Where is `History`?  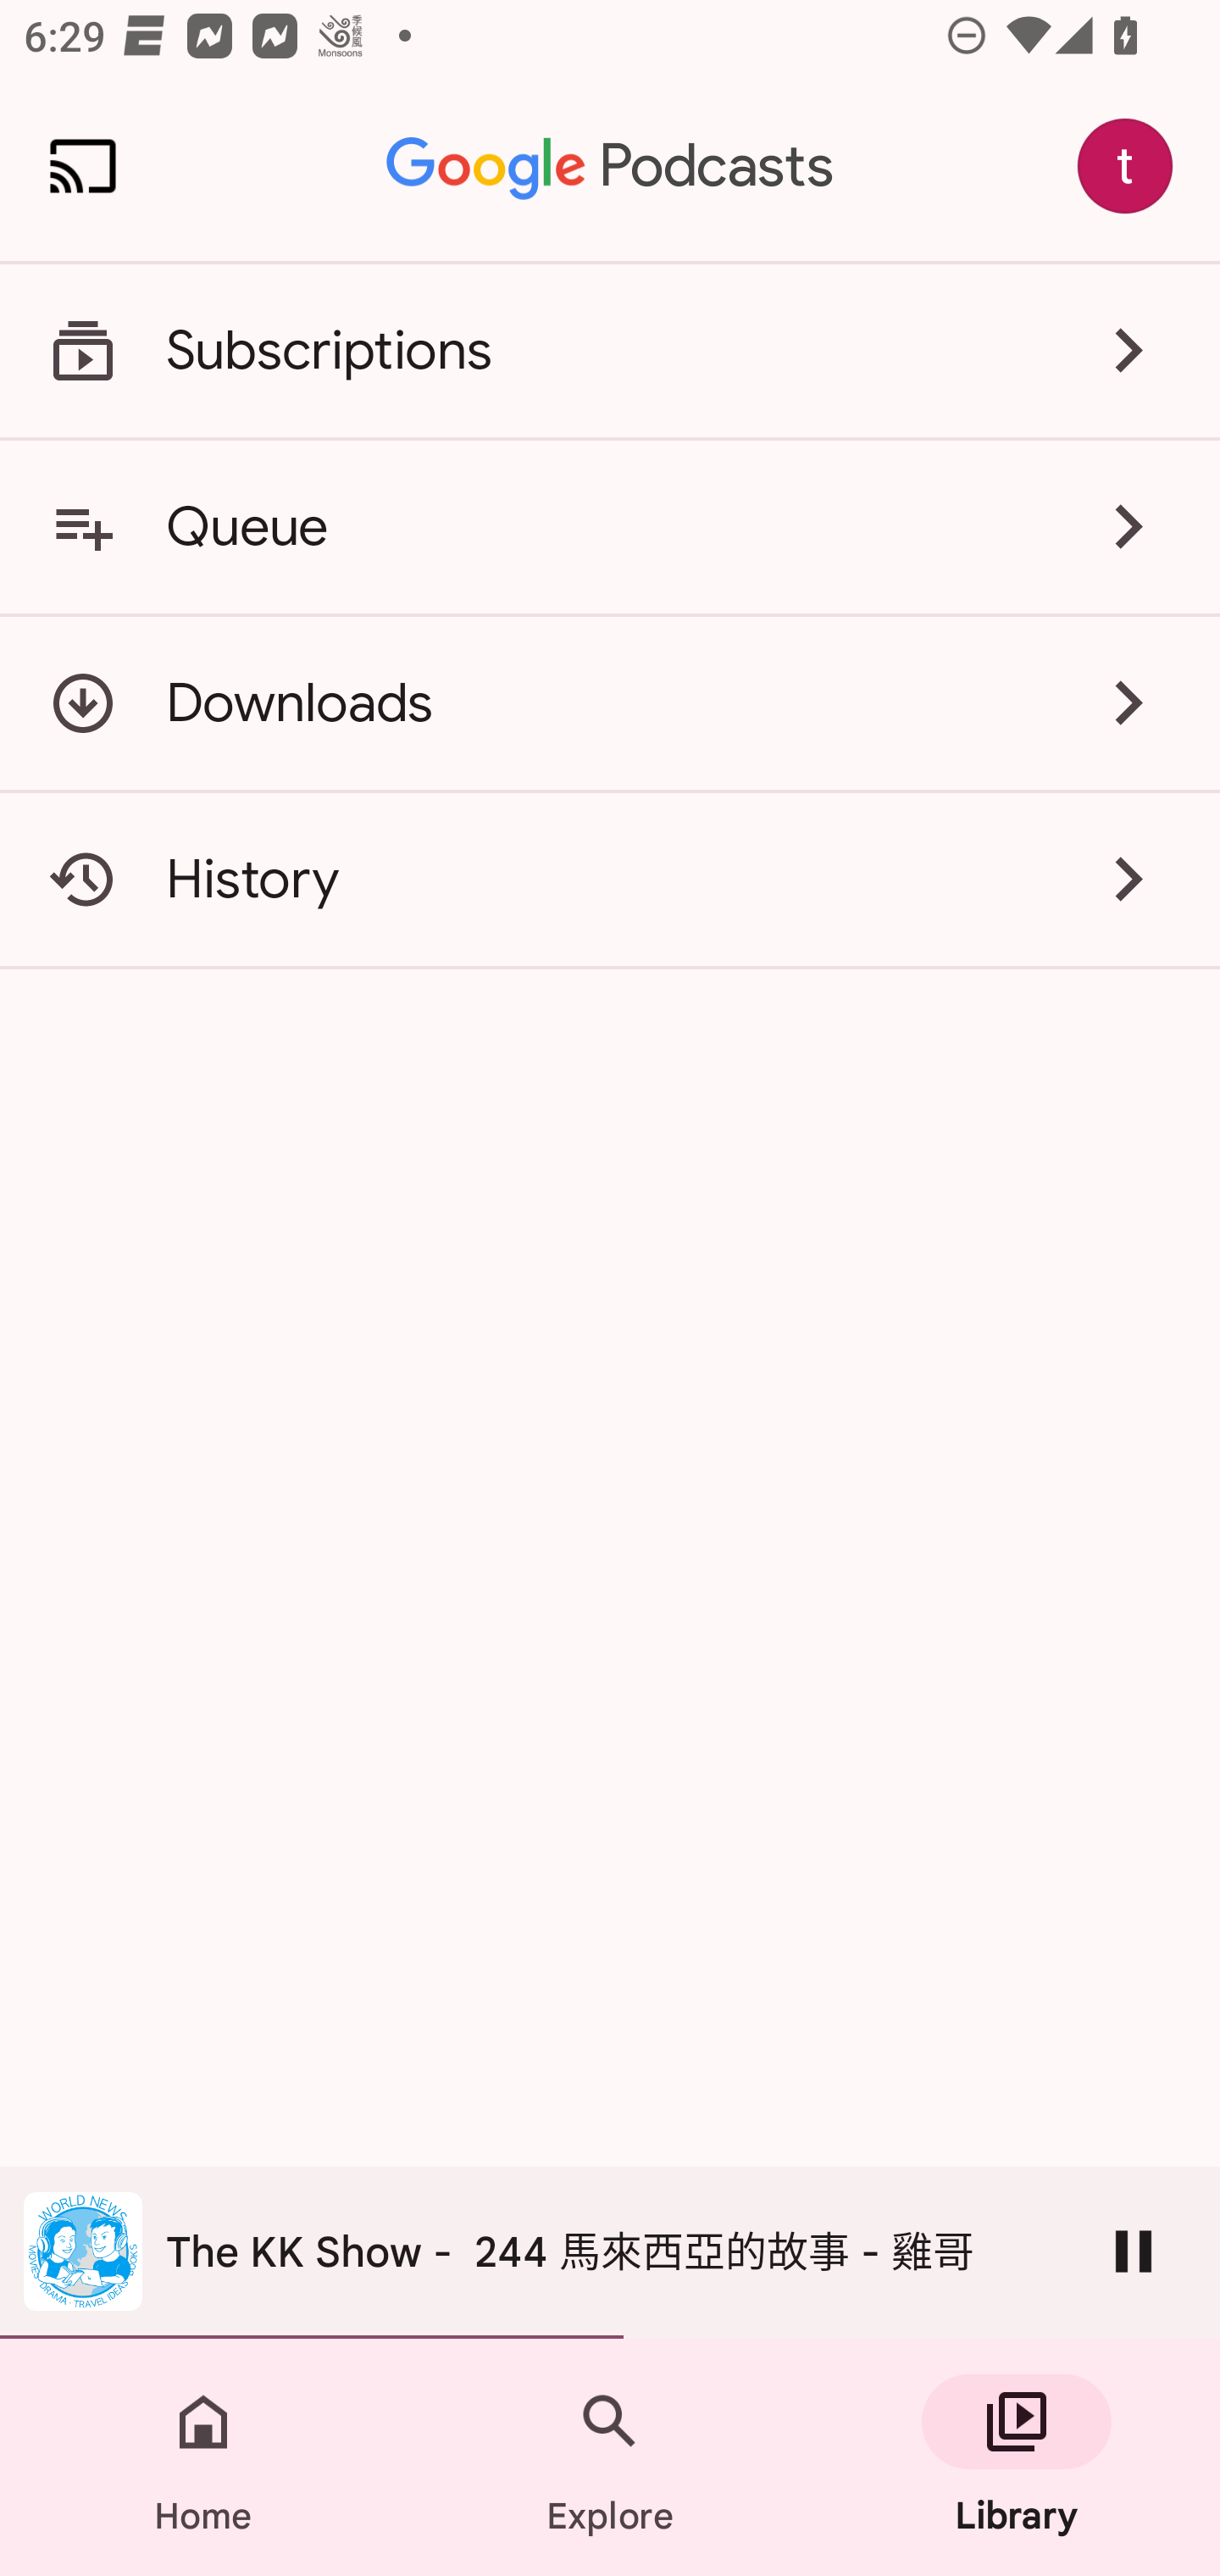 History is located at coordinates (610, 880).